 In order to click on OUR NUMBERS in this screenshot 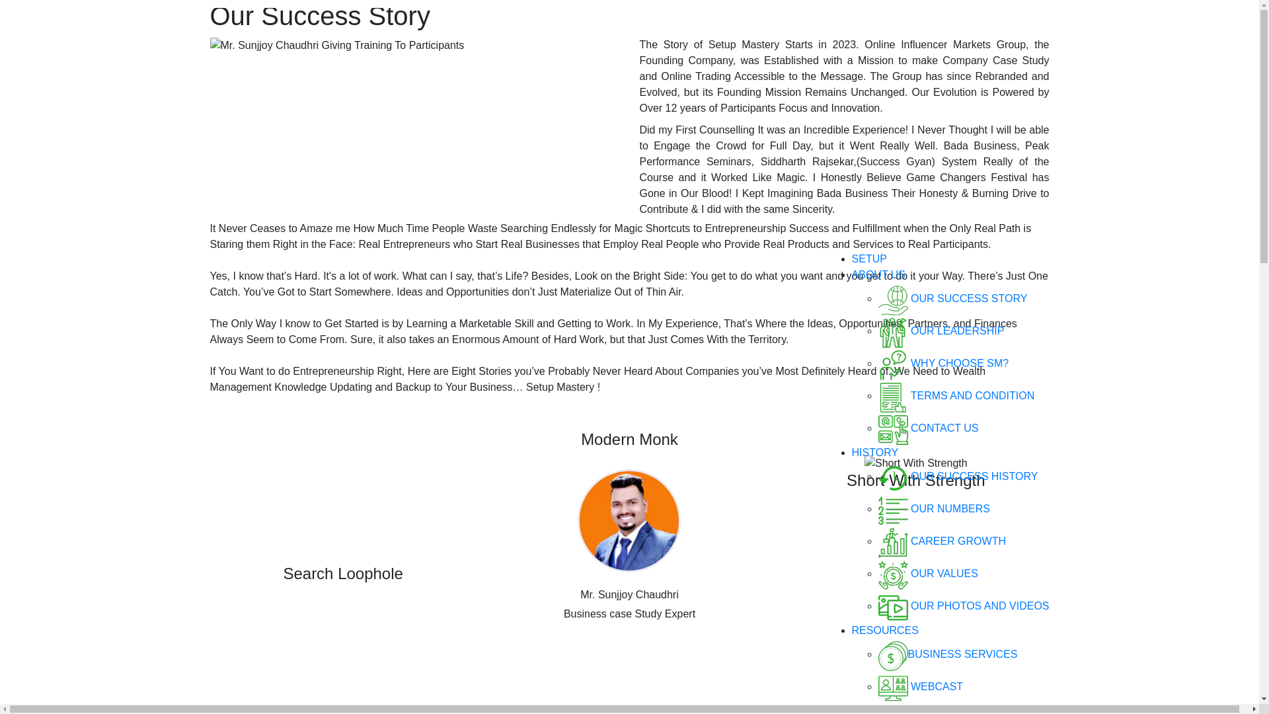, I will do `click(933, 508)`.